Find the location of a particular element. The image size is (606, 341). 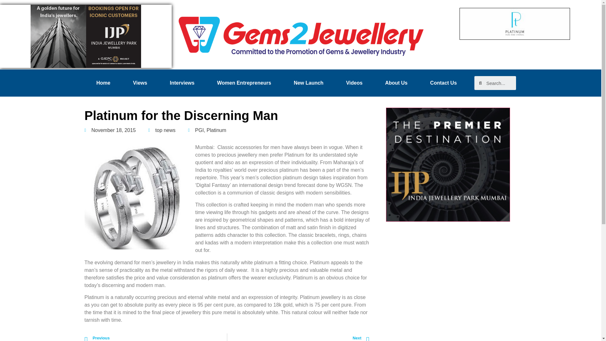

Home is located at coordinates (104, 83).